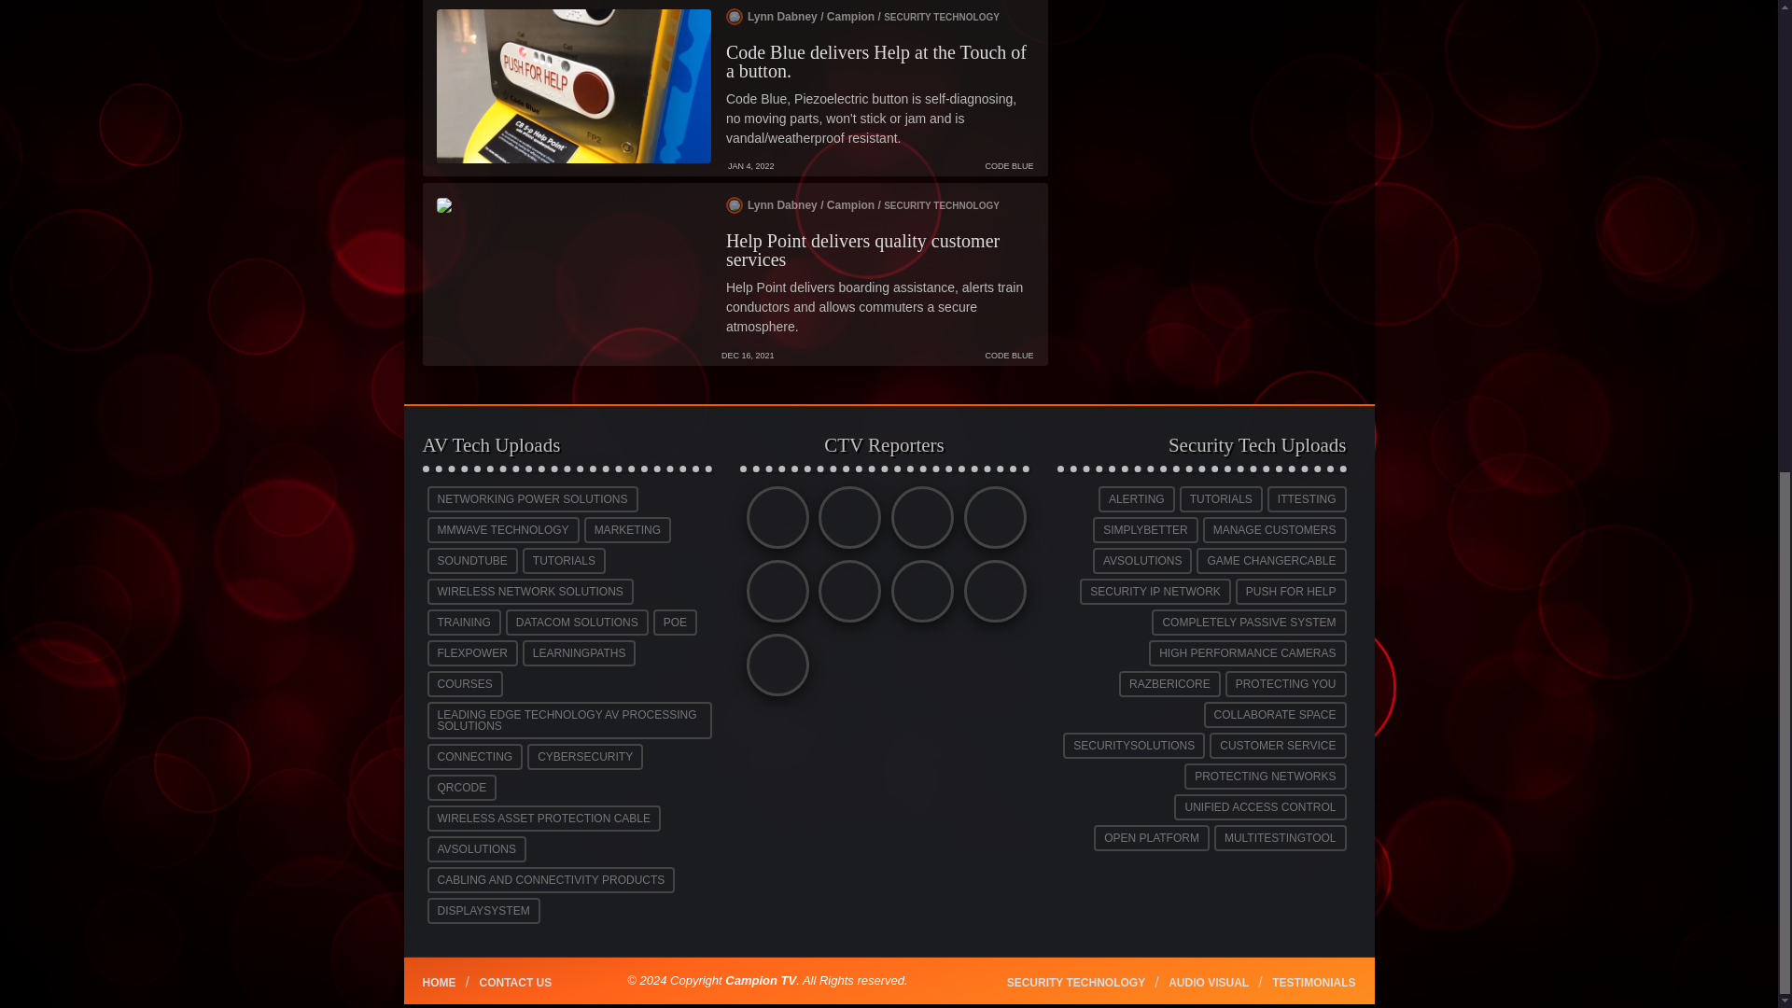  Describe the element at coordinates (846, 595) in the screenshot. I see `Nancy Shannon - Campion` at that location.